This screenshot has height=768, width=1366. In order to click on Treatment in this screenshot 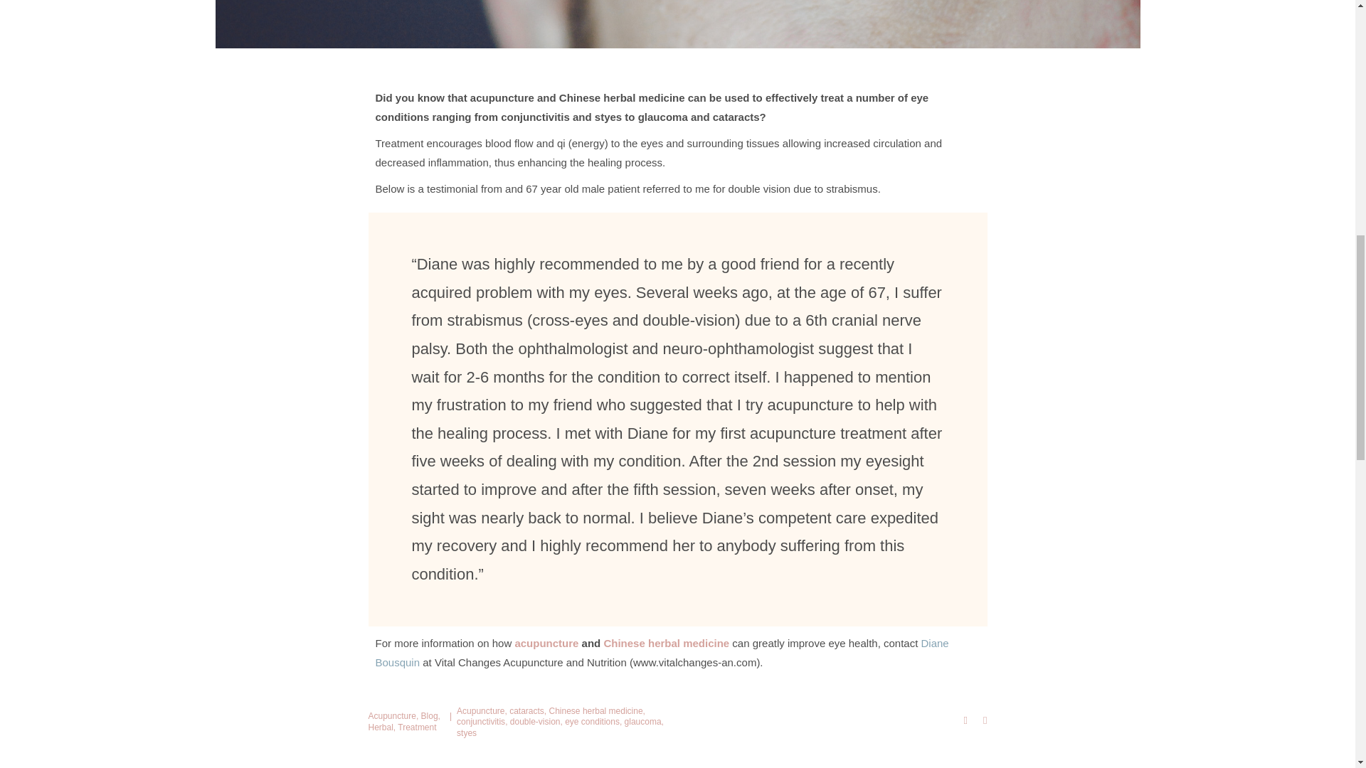, I will do `click(416, 727)`.